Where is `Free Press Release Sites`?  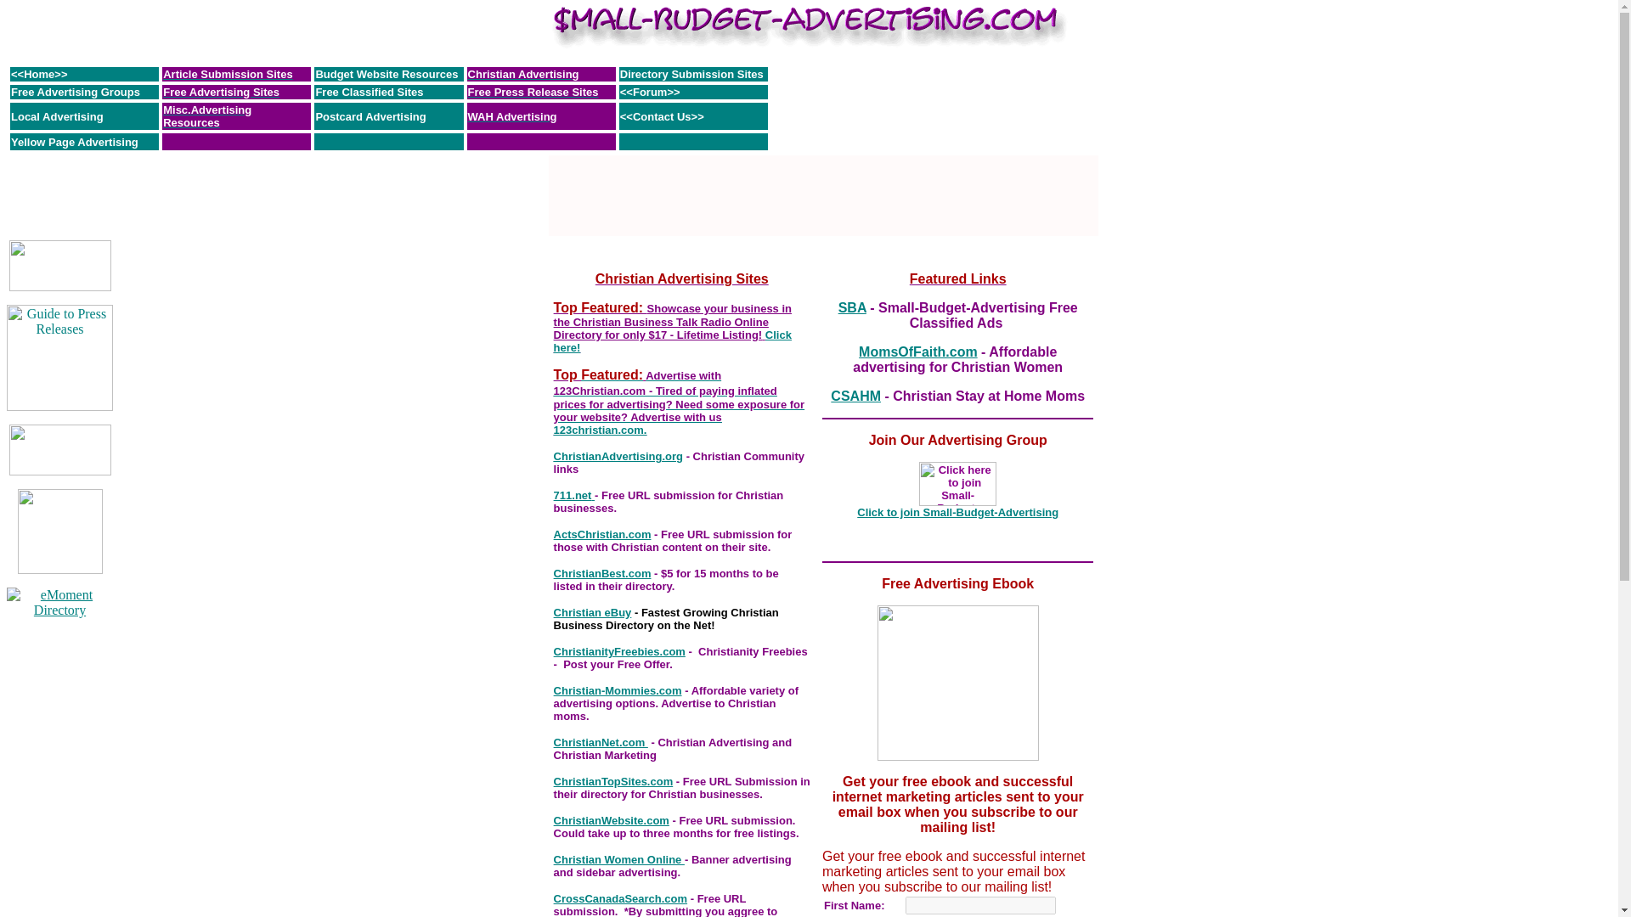
Free Press Release Sites is located at coordinates (533, 91).